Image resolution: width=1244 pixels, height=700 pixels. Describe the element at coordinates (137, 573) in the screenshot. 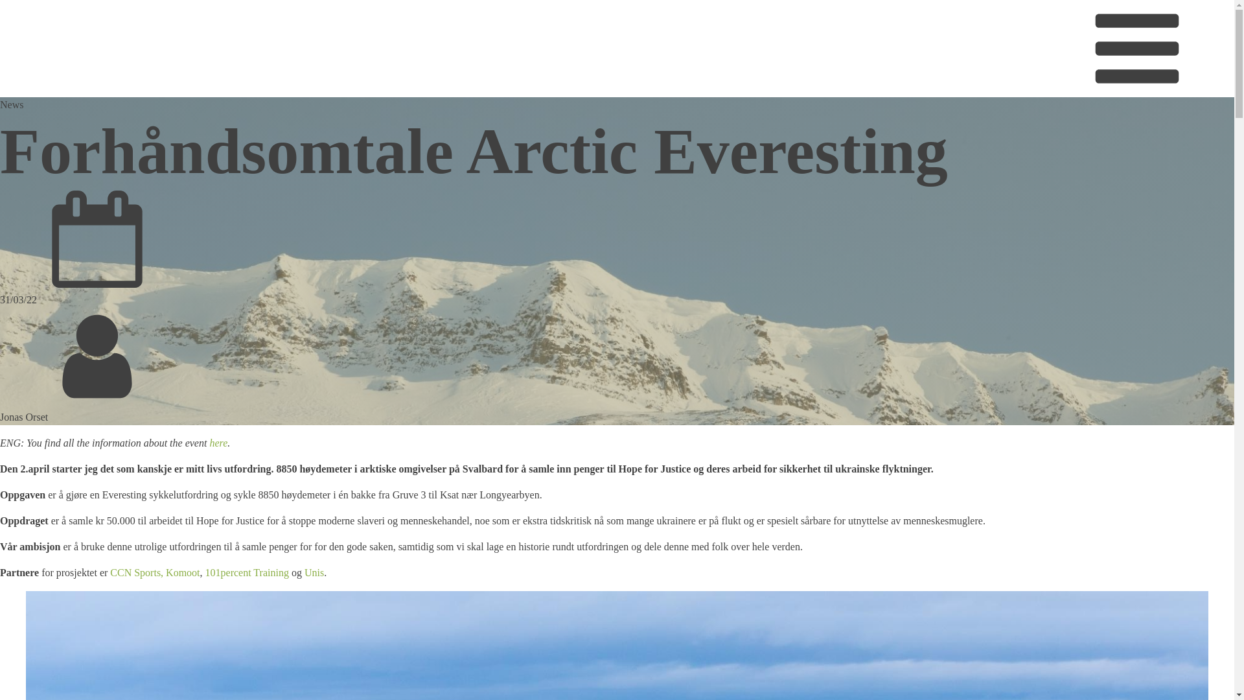

I see `CCN Sports,` at that location.